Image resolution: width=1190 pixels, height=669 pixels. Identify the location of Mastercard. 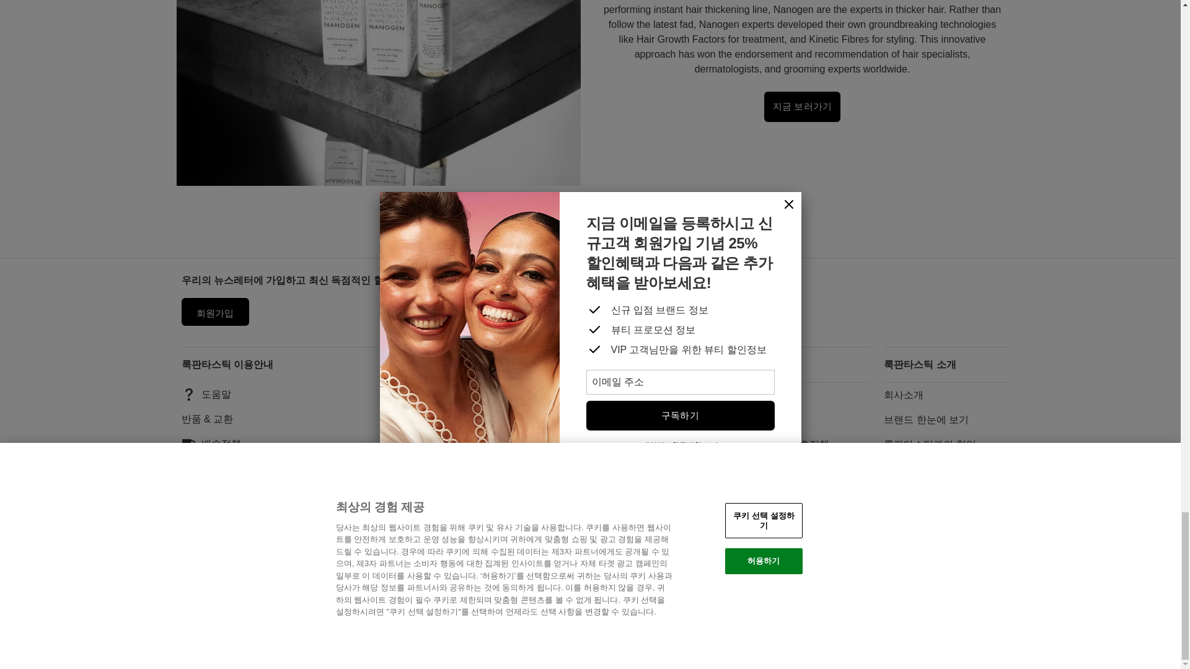
(737, 634).